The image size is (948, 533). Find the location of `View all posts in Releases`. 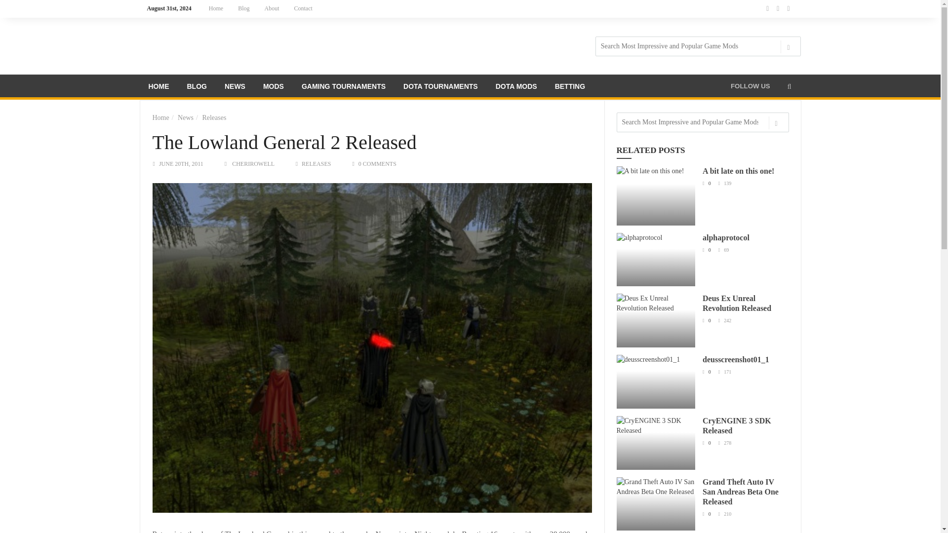

View all posts in Releases is located at coordinates (316, 164).